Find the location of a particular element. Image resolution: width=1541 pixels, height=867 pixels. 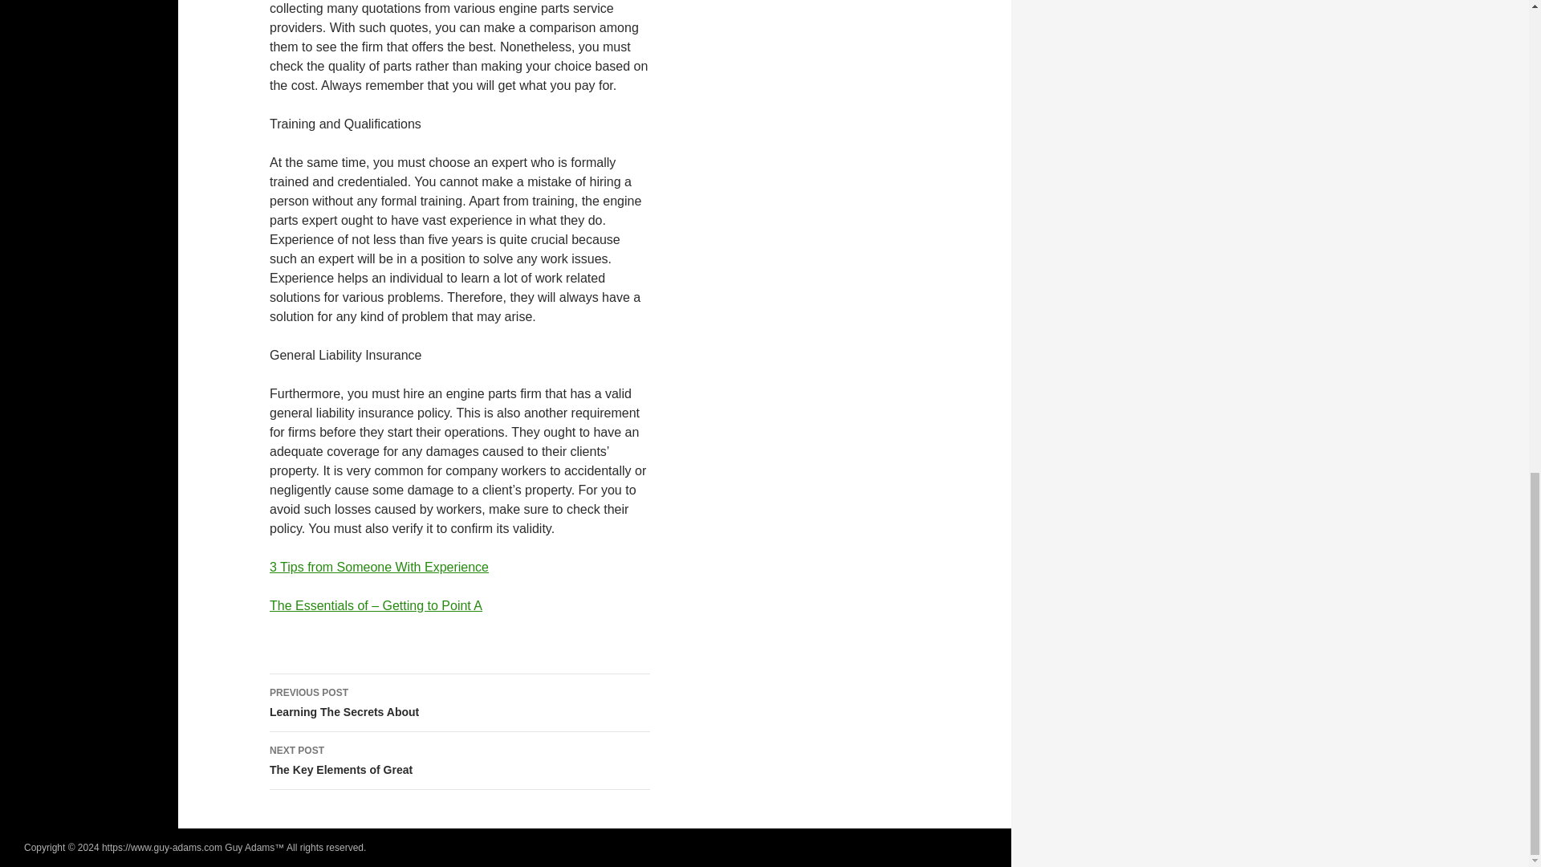

3 Tips from Someone With Experience is located at coordinates (379, 567).